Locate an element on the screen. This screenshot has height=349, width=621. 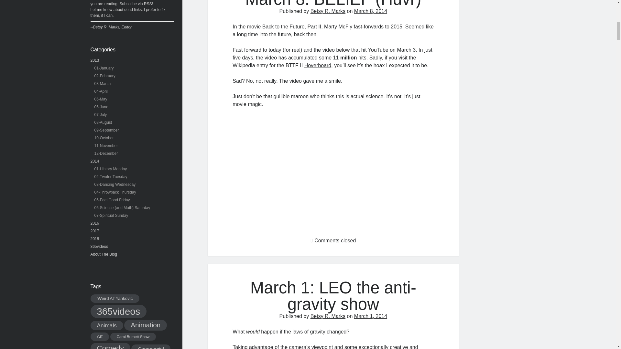
07-July is located at coordinates (100, 114).